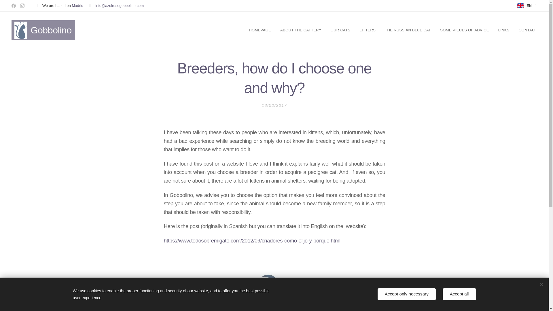 The height and width of the screenshot is (311, 553). Describe the element at coordinates (525, 30) in the screenshot. I see `CONTACT` at that location.